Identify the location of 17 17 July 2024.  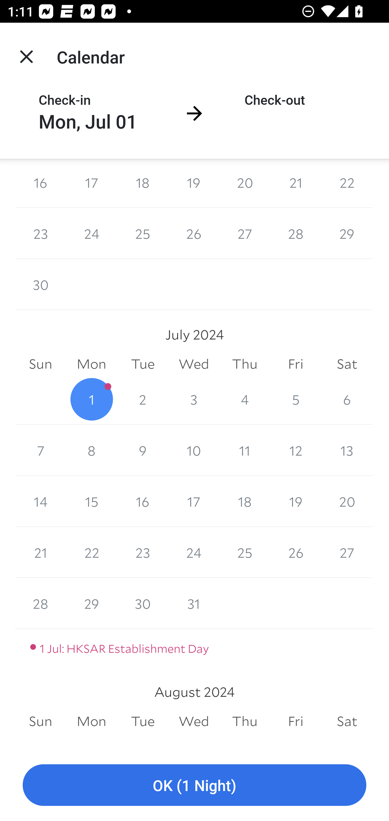
(194, 502).